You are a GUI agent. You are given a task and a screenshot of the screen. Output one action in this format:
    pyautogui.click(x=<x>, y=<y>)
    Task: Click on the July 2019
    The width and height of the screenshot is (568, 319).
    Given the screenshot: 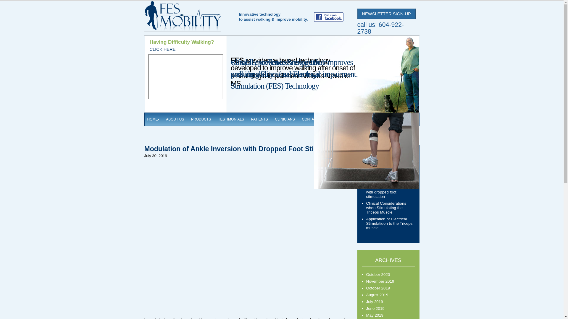 What is the action you would take?
    pyautogui.click(x=375, y=302)
    